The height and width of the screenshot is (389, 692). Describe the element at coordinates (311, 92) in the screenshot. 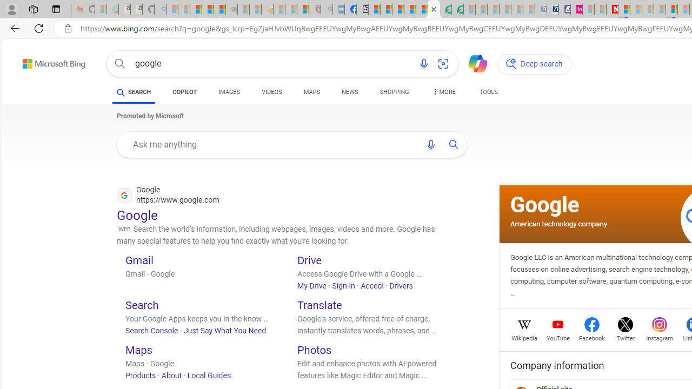

I see `MAPS` at that location.